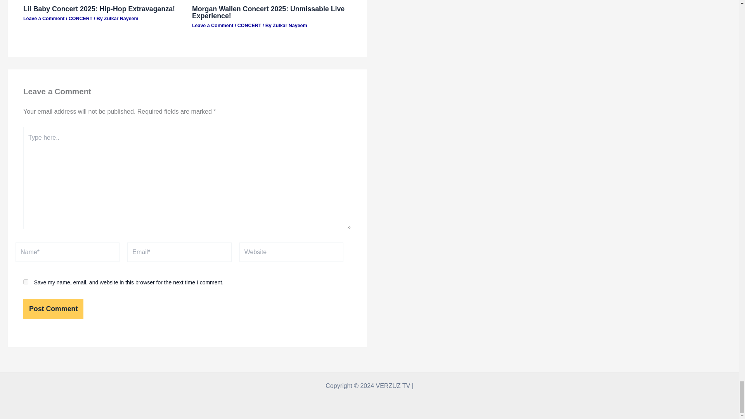  Describe the element at coordinates (289, 26) in the screenshot. I see `View all posts by Zulkar Nayeem` at that location.